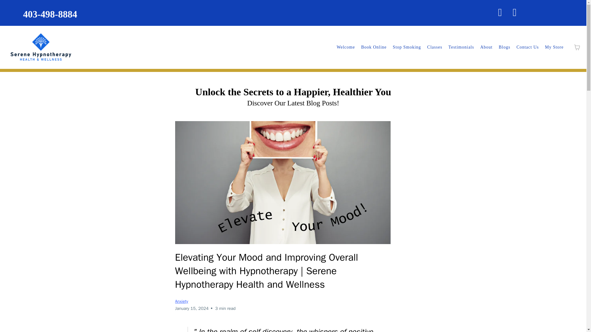 The height and width of the screenshot is (332, 591). I want to click on Anxiety, so click(181, 301).